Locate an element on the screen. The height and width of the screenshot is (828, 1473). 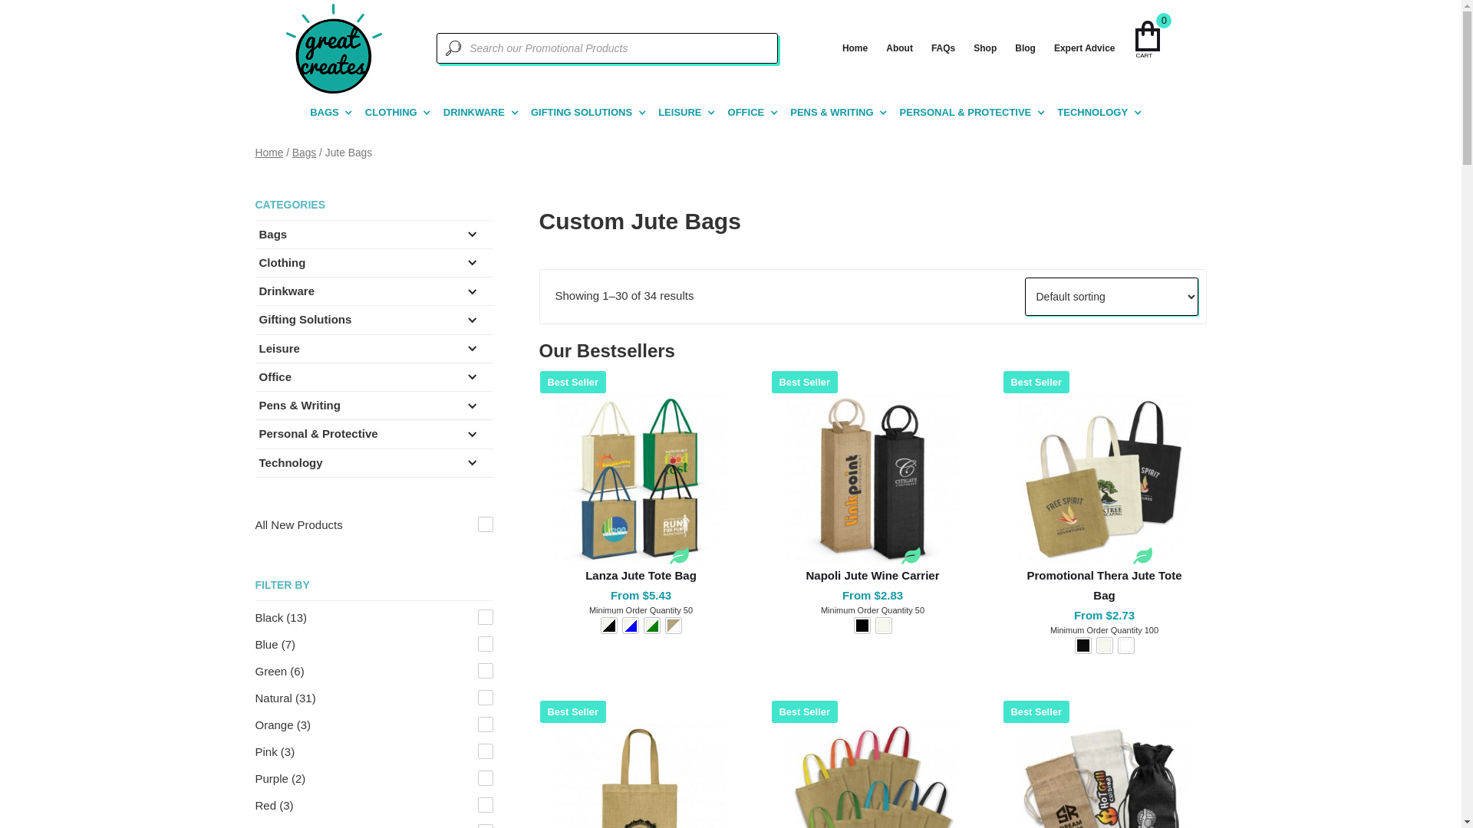
Napoli Jute Wine Carrier is located at coordinates (873, 576).